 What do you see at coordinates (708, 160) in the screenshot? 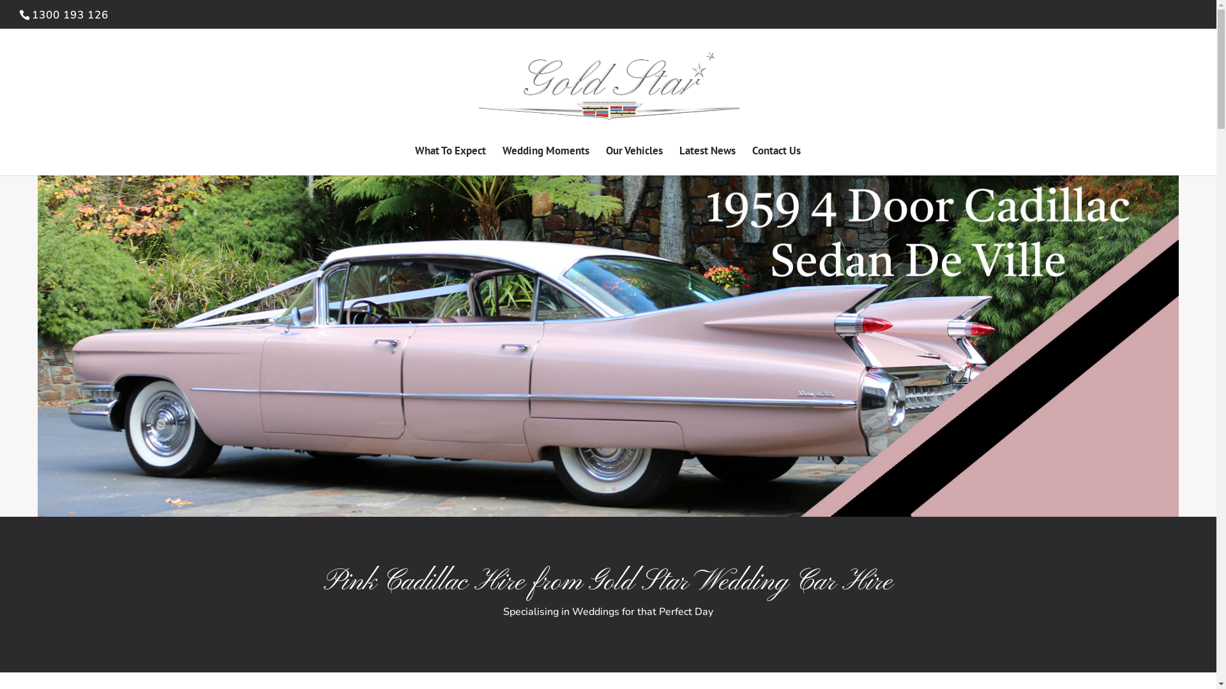
I see `Latest News` at bounding box center [708, 160].